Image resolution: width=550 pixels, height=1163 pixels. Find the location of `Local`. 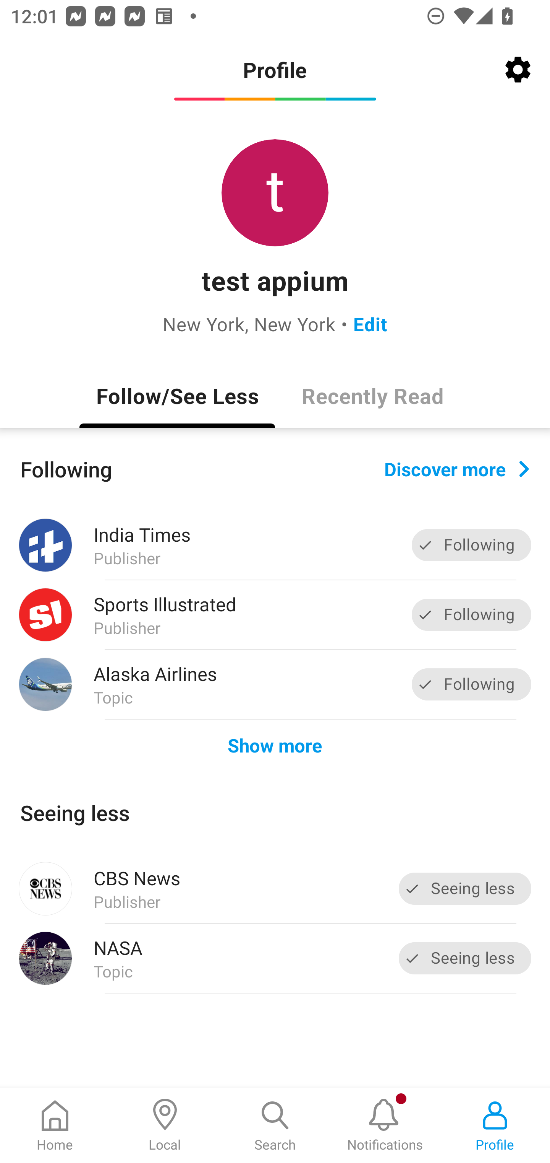

Local is located at coordinates (165, 1126).